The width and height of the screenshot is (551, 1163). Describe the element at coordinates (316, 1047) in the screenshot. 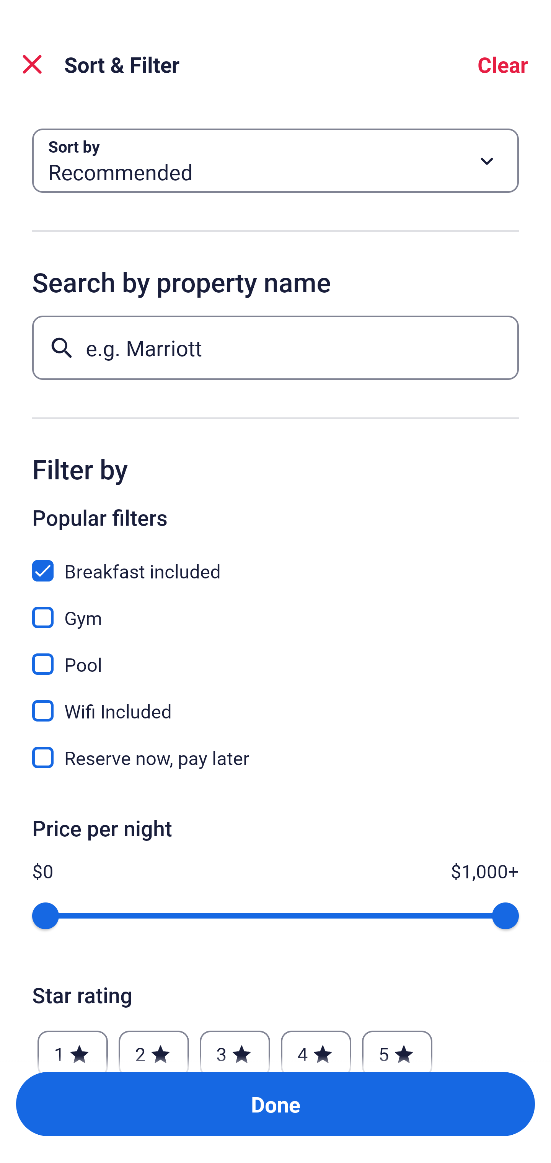

I see `4` at that location.